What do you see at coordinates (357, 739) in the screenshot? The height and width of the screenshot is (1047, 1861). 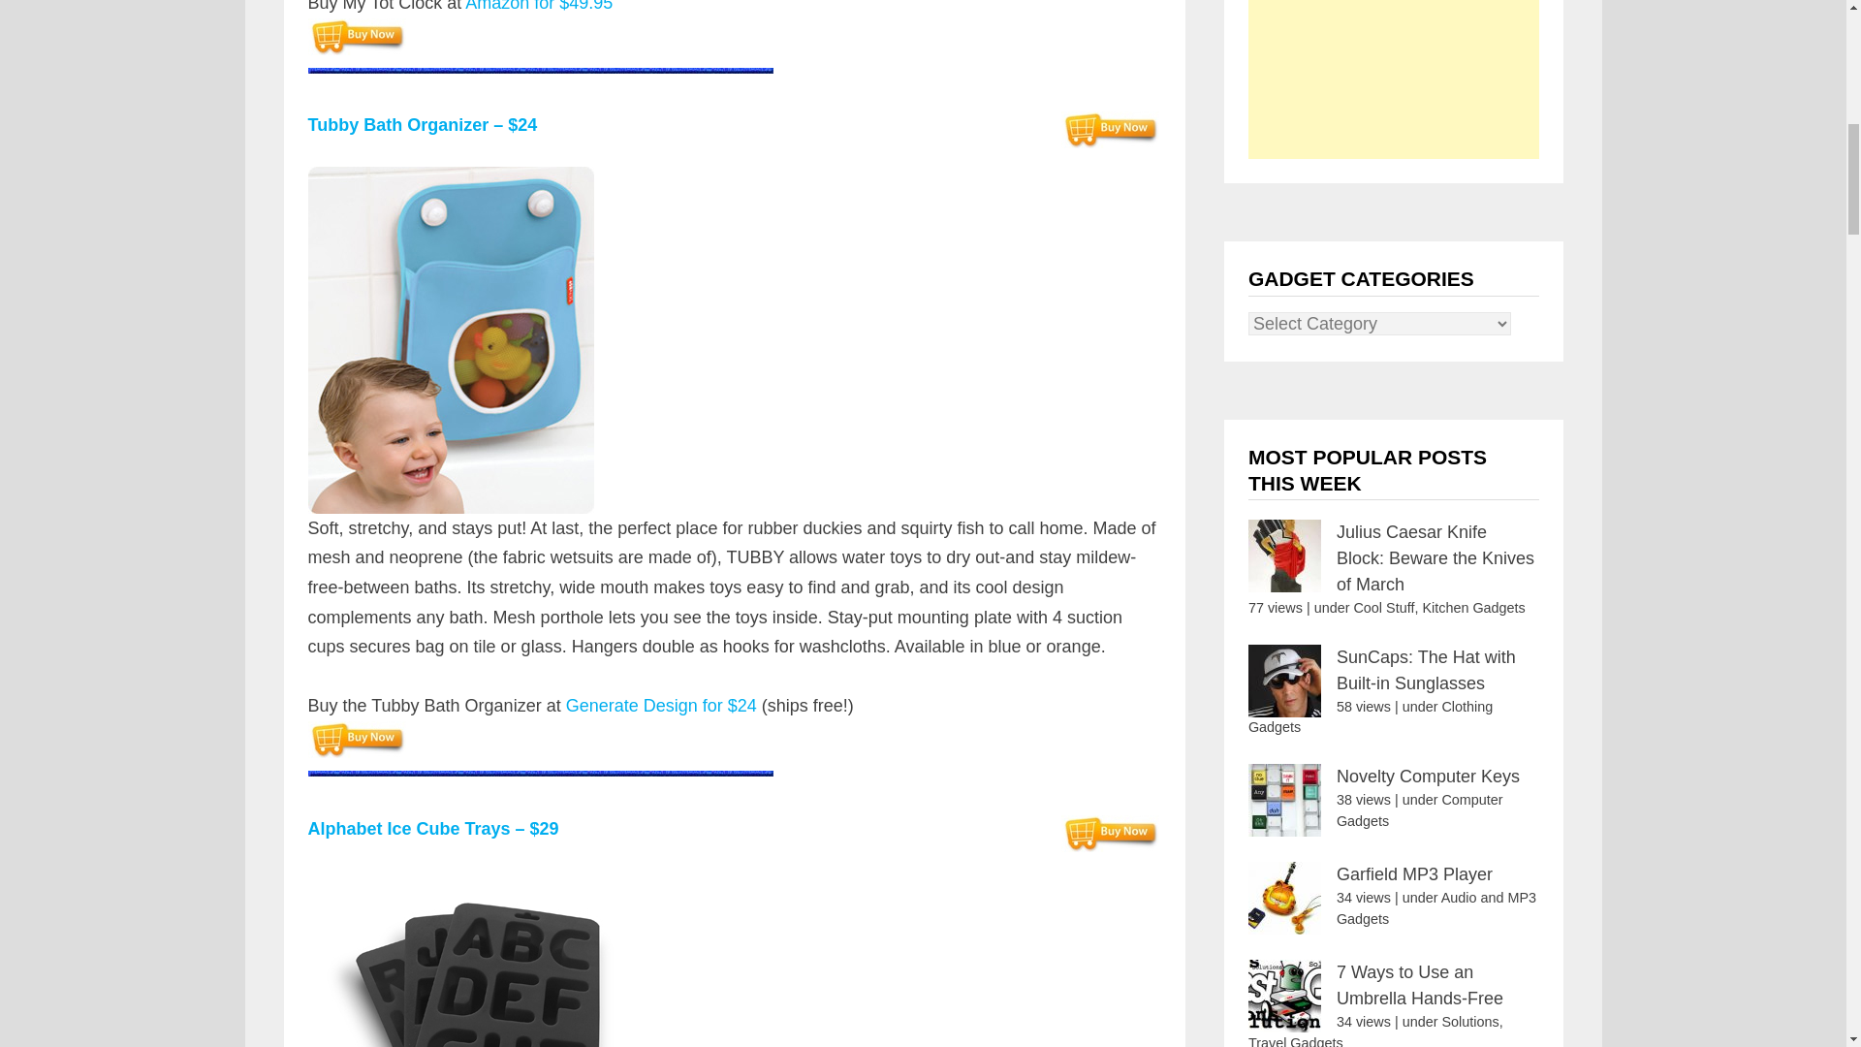 I see `buy now` at bounding box center [357, 739].